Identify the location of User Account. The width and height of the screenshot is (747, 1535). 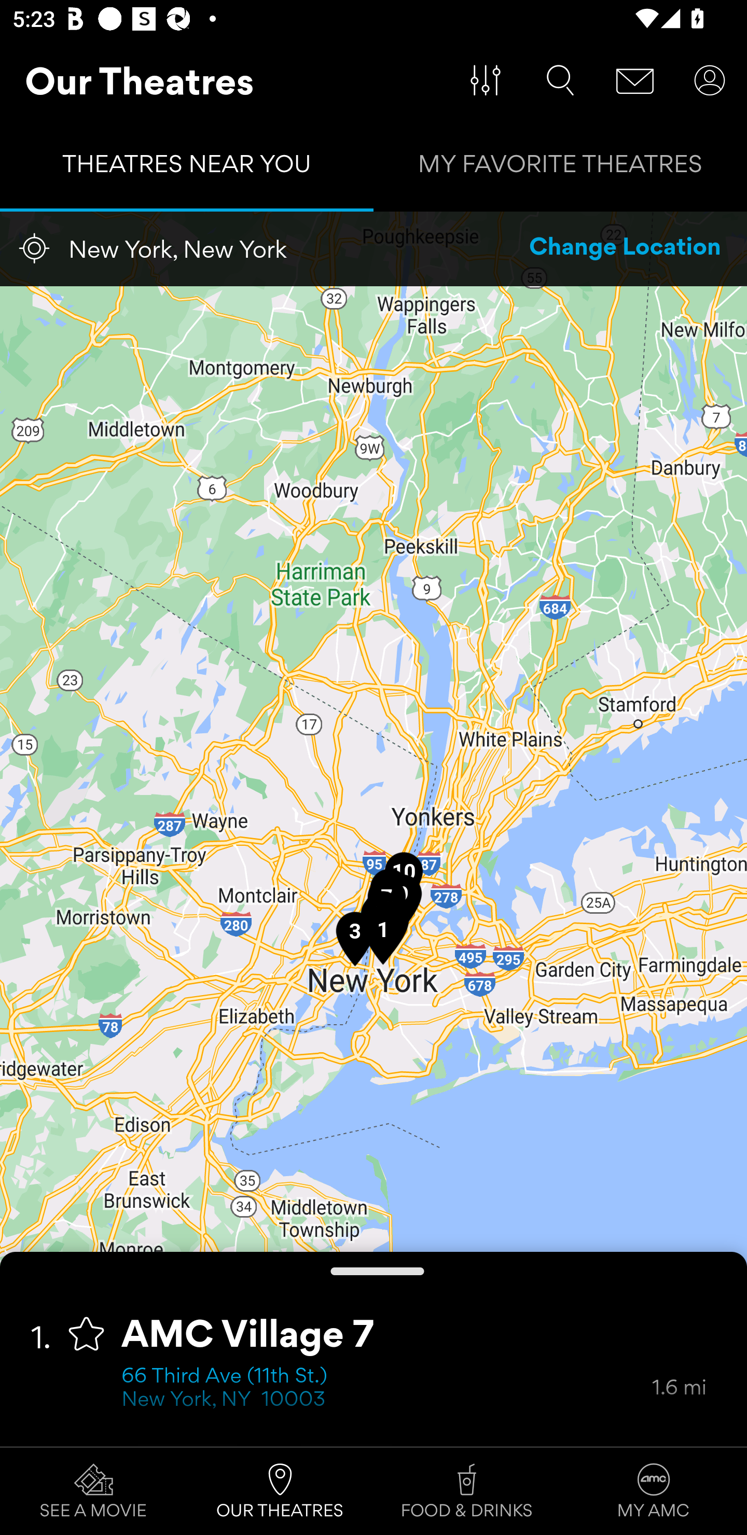
(710, 80).